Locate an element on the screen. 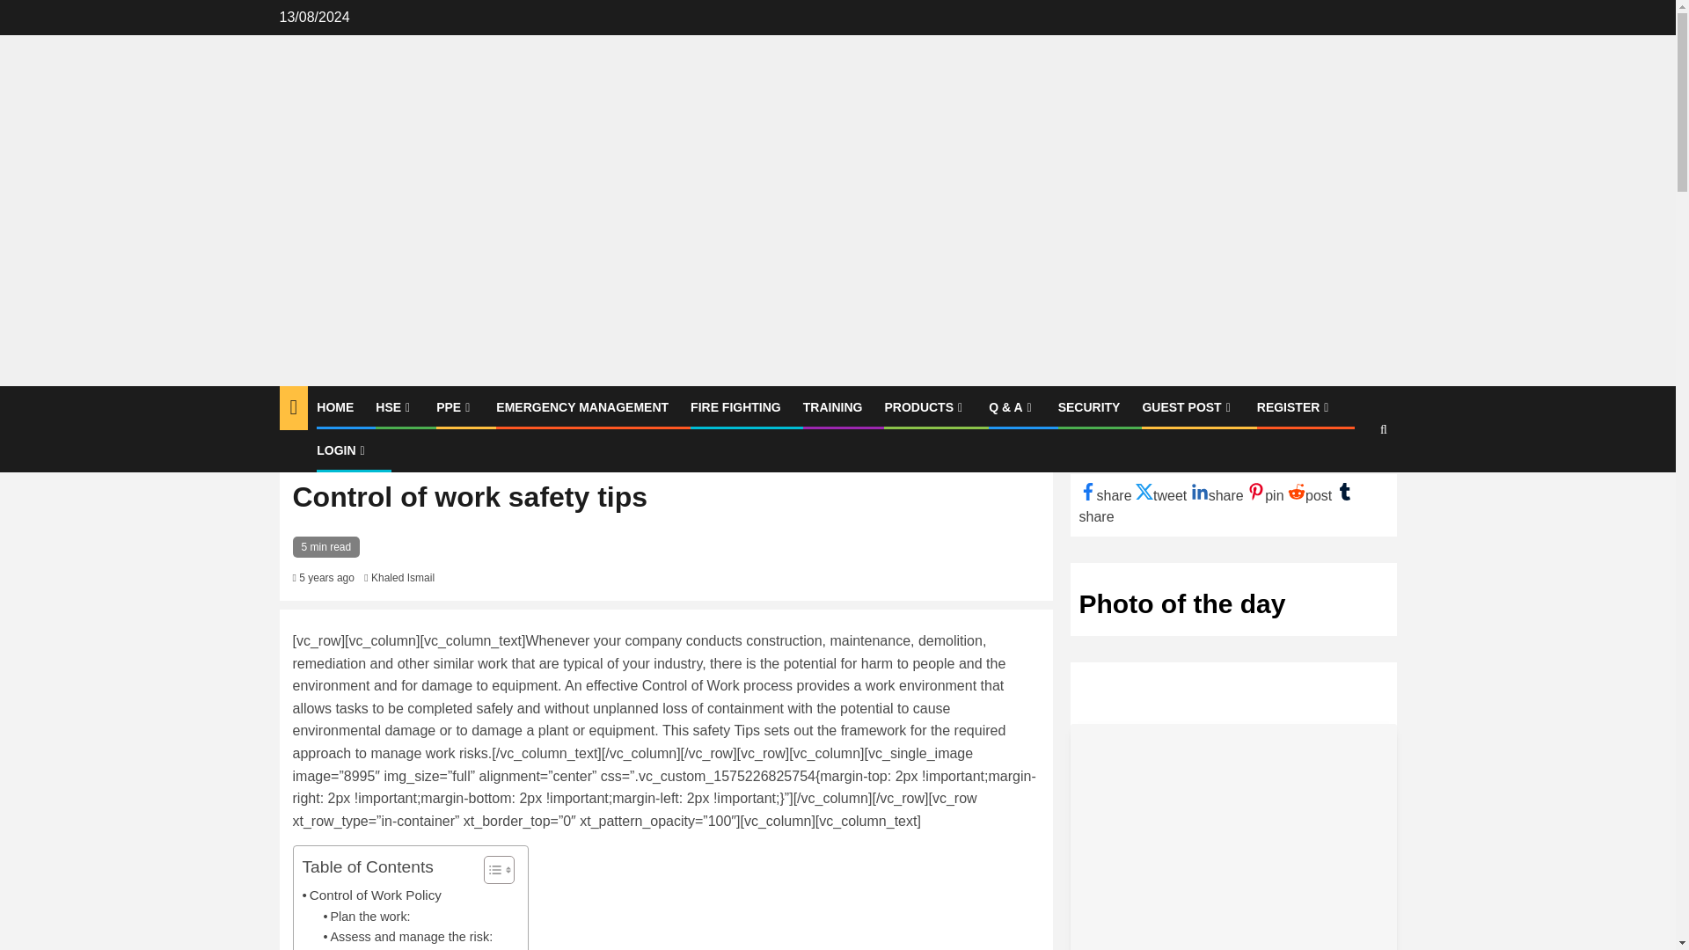 The image size is (1689, 950). EMERGENCY MANAGEMENT is located at coordinates (582, 406).